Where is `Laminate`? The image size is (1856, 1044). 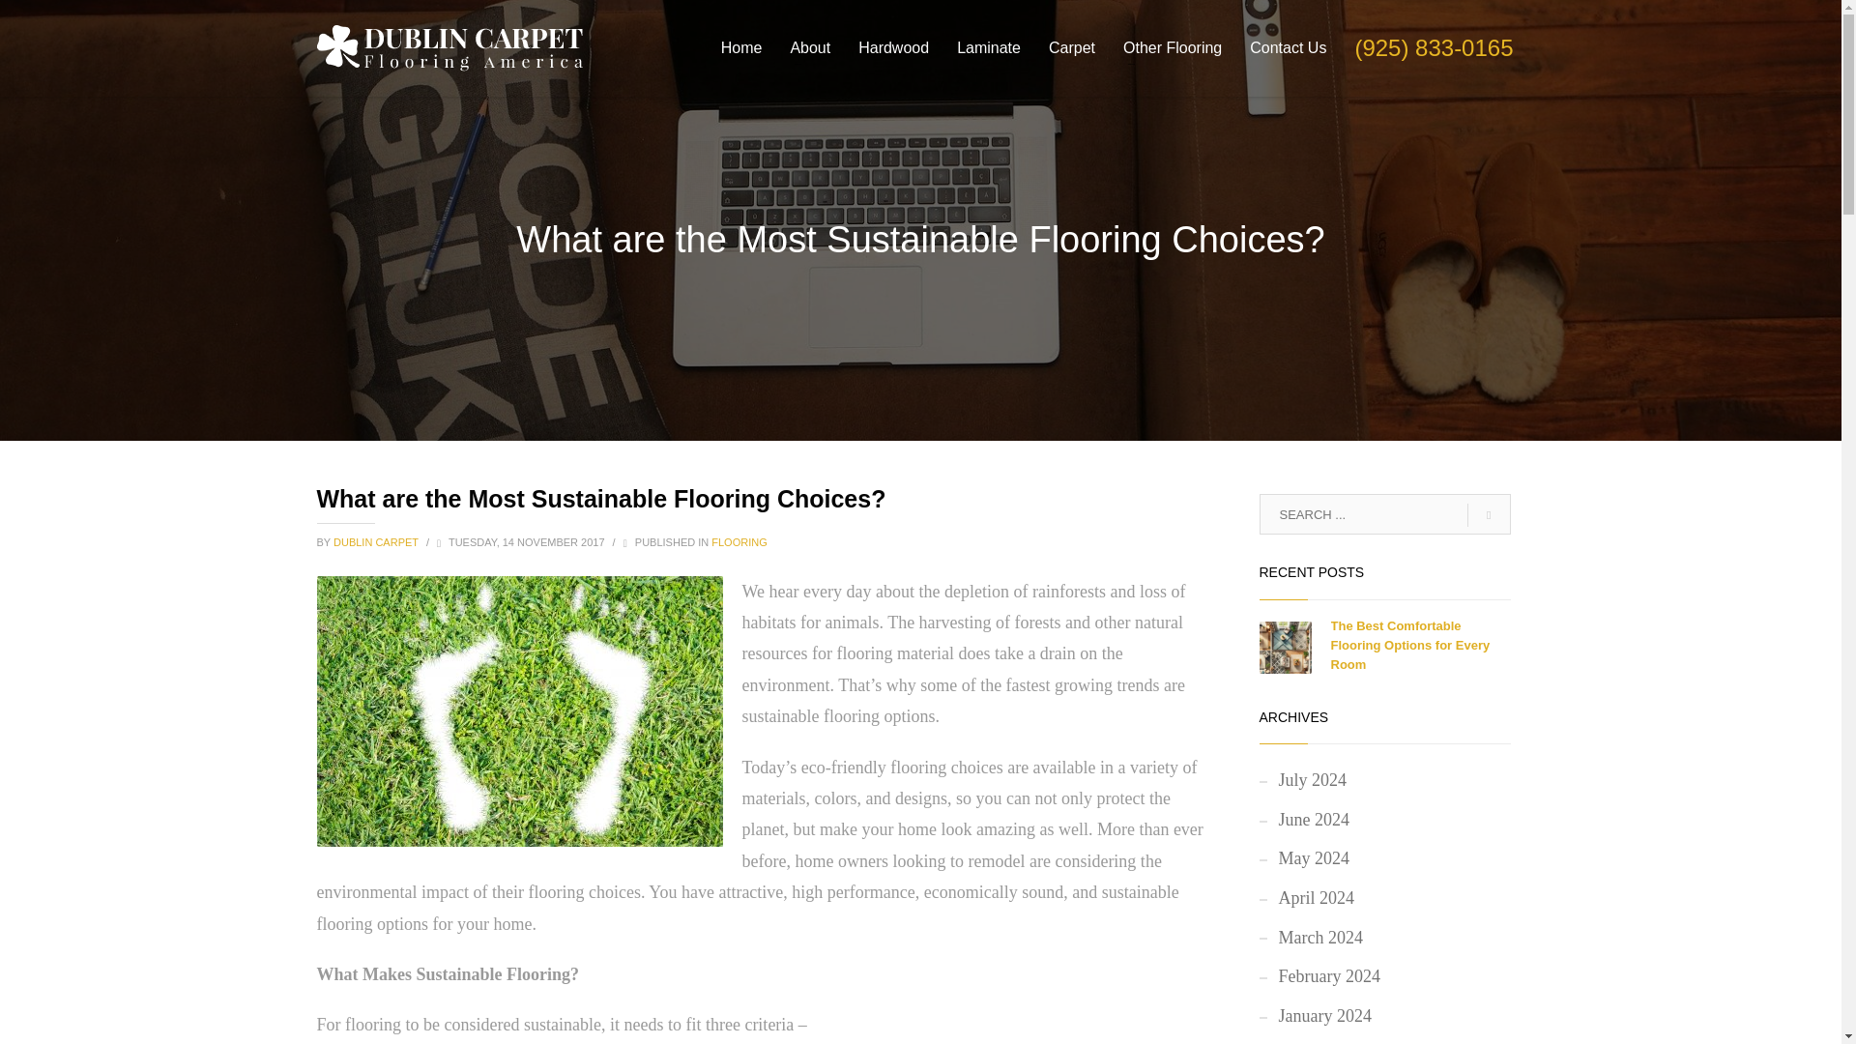 Laminate is located at coordinates (988, 47).